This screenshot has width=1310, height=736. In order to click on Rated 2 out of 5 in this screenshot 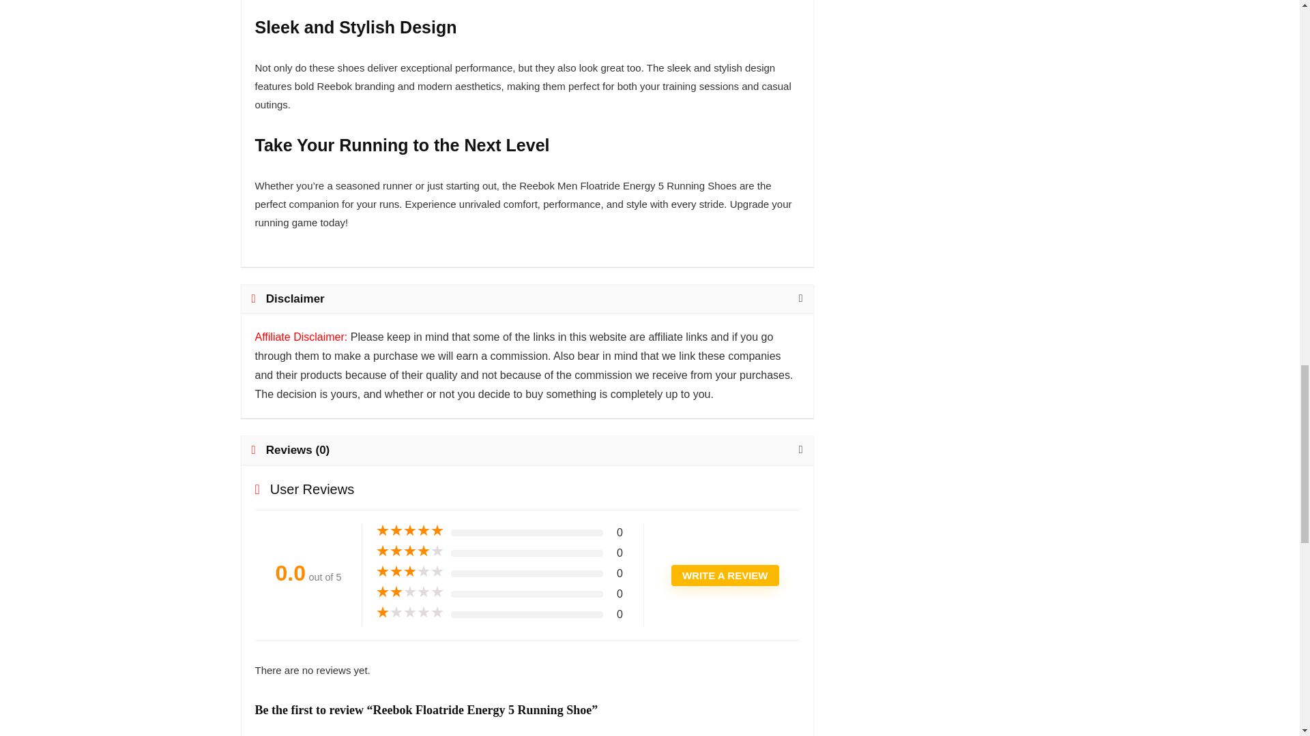, I will do `click(409, 592)`.